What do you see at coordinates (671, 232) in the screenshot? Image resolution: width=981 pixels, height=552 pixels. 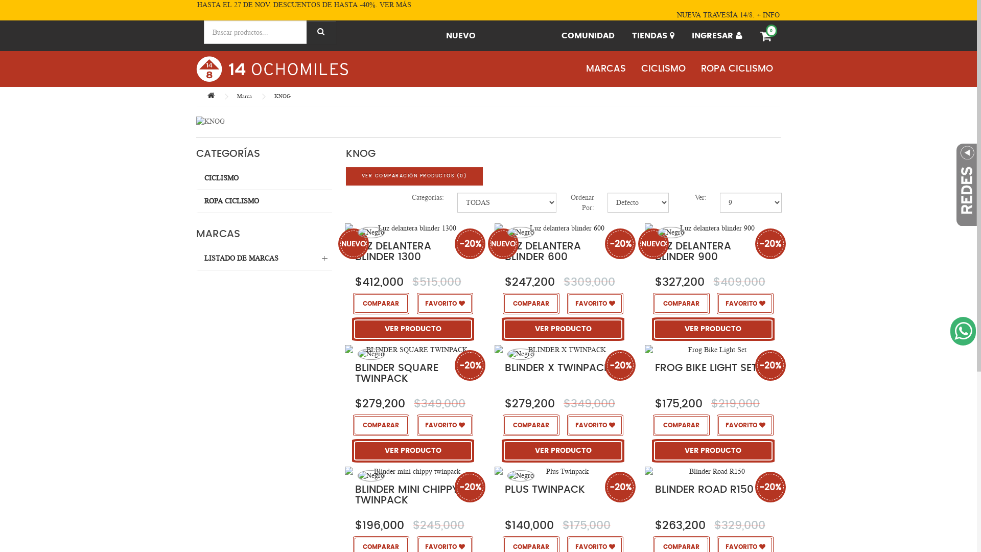 I see `Negro` at bounding box center [671, 232].